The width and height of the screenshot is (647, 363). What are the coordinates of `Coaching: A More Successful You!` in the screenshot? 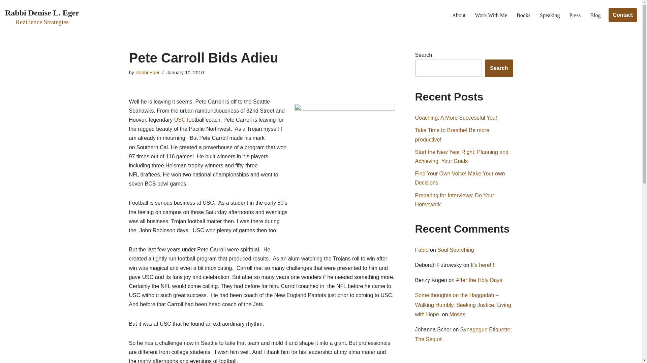 It's located at (456, 118).